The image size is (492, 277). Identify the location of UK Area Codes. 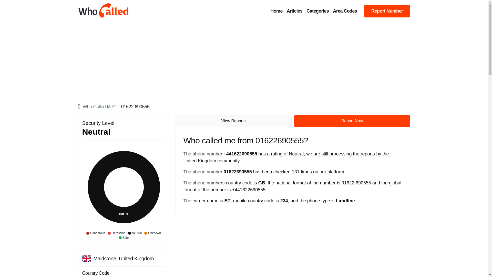
(345, 11).